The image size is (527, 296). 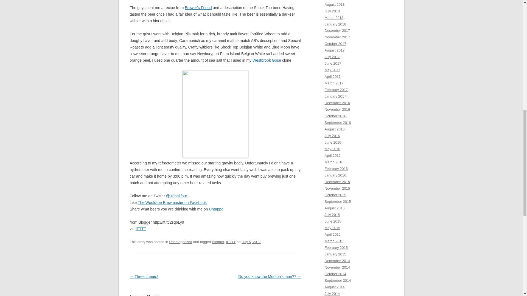 I want to click on Westbrook Gose, so click(x=267, y=60).